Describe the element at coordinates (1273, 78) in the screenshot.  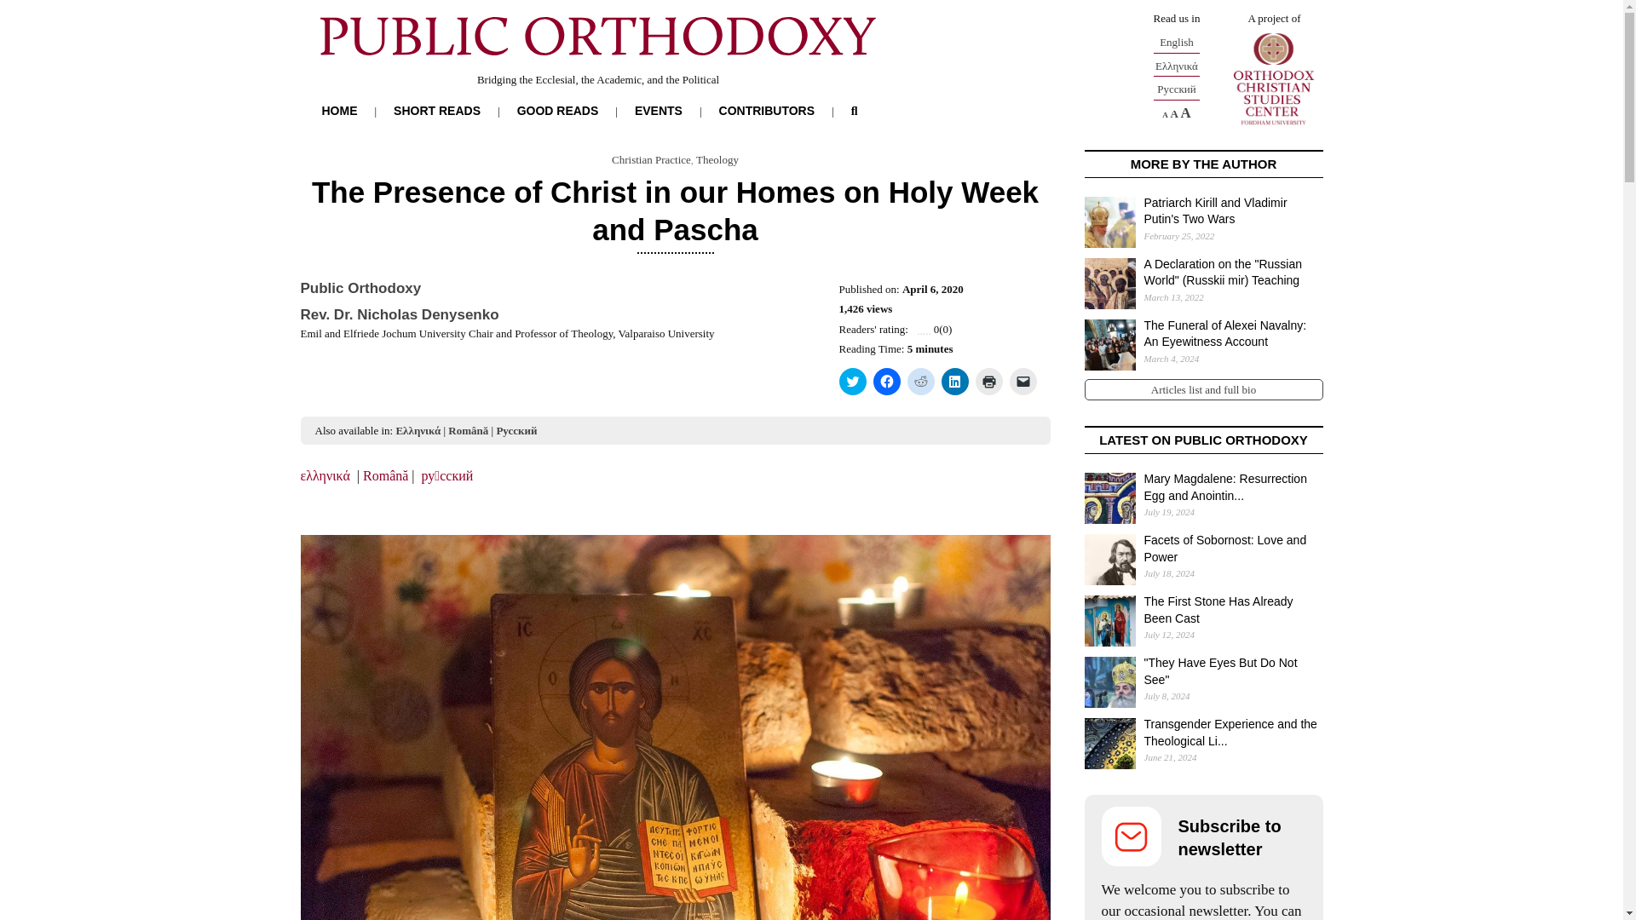
I see `Orthodox Christian Studies Center of Fordham University` at that location.